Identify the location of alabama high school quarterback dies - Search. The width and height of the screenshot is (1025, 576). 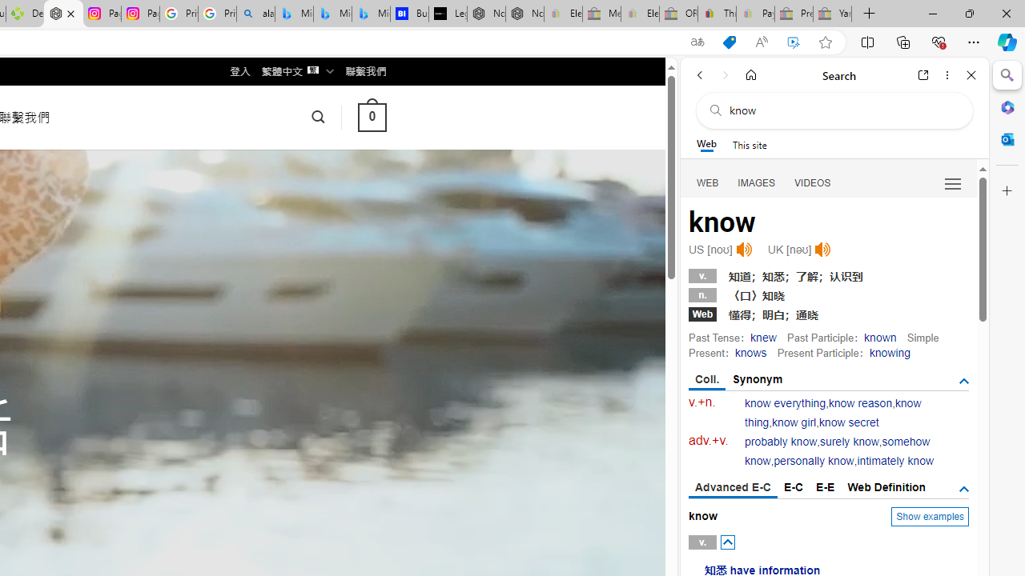
(255, 14).